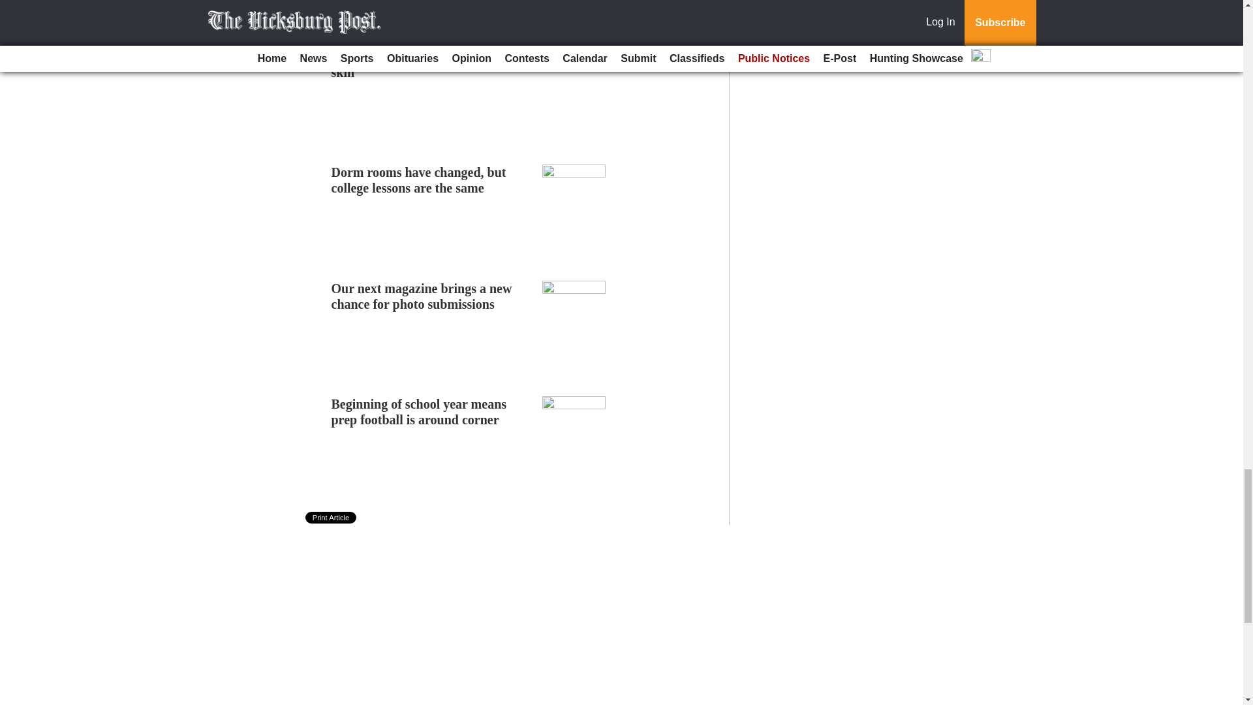 This screenshot has width=1253, height=705. I want to click on Dorm rooms have changed, but college lessons are the same, so click(419, 180).